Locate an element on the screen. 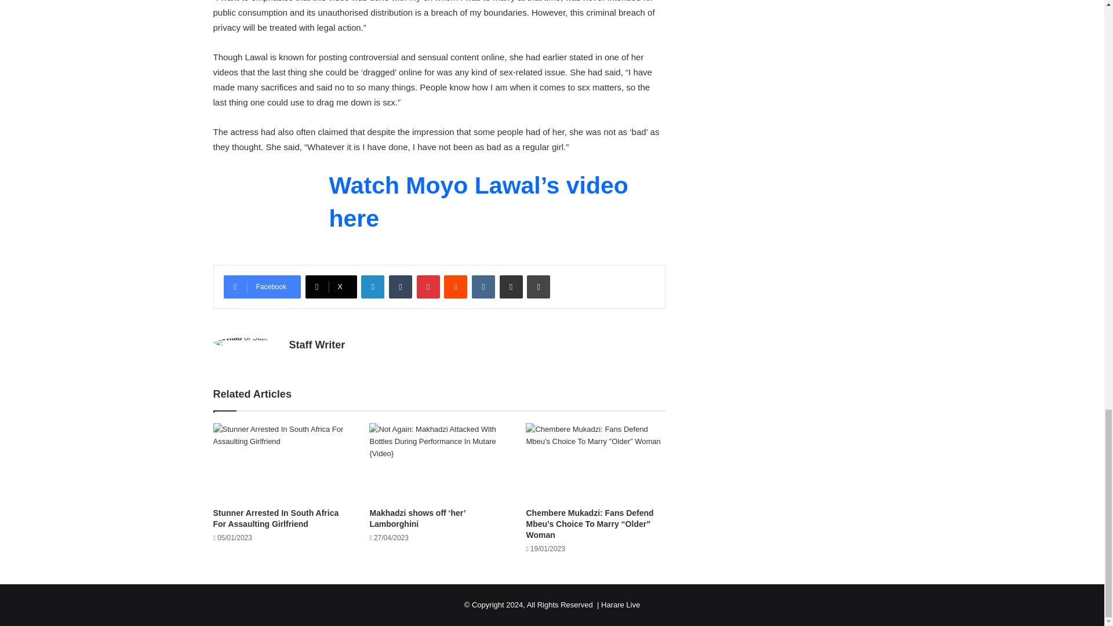 The height and width of the screenshot is (626, 1113). Print is located at coordinates (538, 287).